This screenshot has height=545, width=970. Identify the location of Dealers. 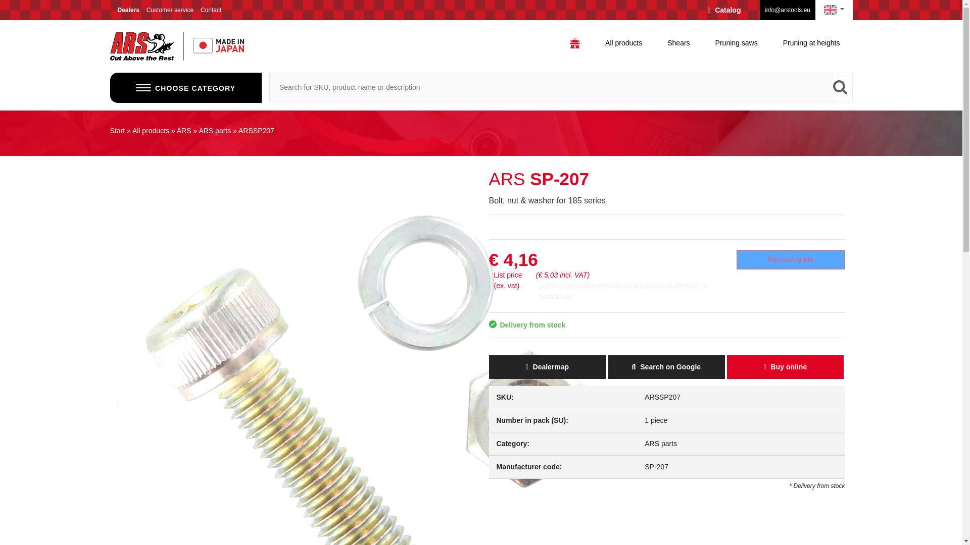
(128, 10).